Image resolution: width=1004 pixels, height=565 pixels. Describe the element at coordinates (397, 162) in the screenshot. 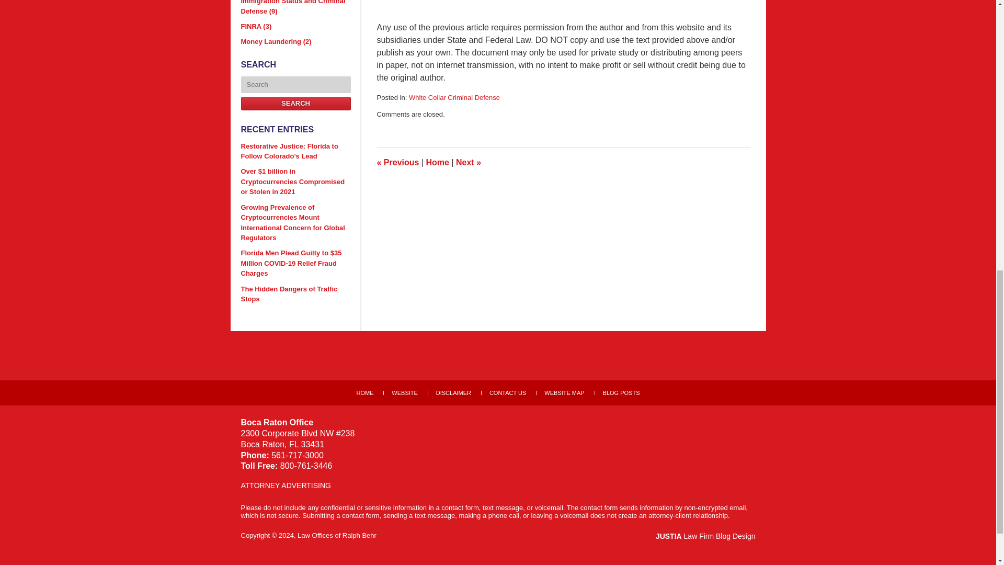

I see `Florida Man Pleads Guilty To Sex-Related Offense` at that location.